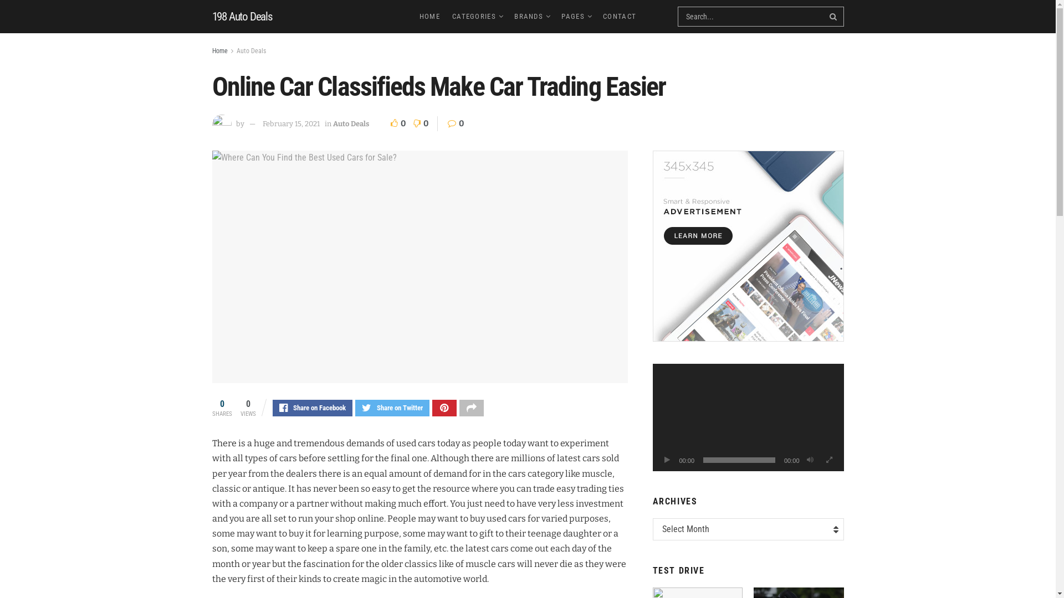 The image size is (1064, 598). Describe the element at coordinates (291, 124) in the screenshot. I see `February 15, 2021` at that location.